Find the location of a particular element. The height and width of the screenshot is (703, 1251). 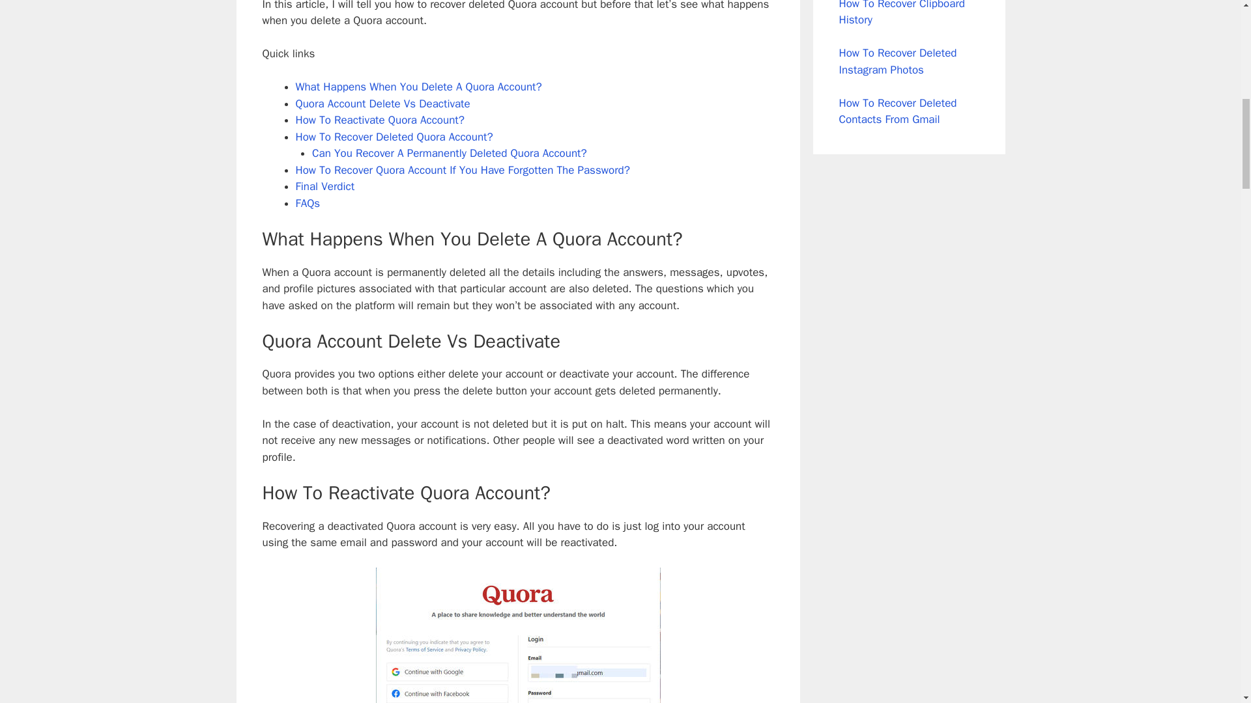

Final Verdict is located at coordinates (325, 186).